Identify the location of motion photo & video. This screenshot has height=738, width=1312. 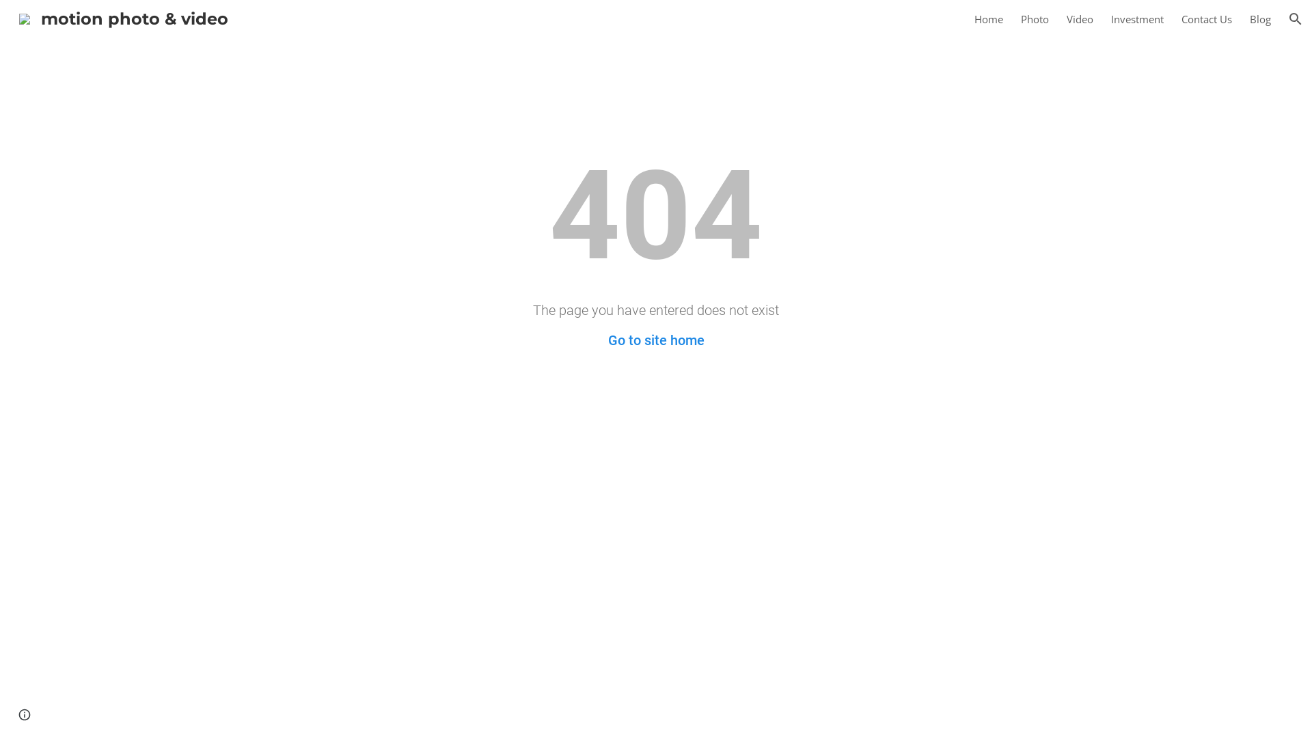
(124, 18).